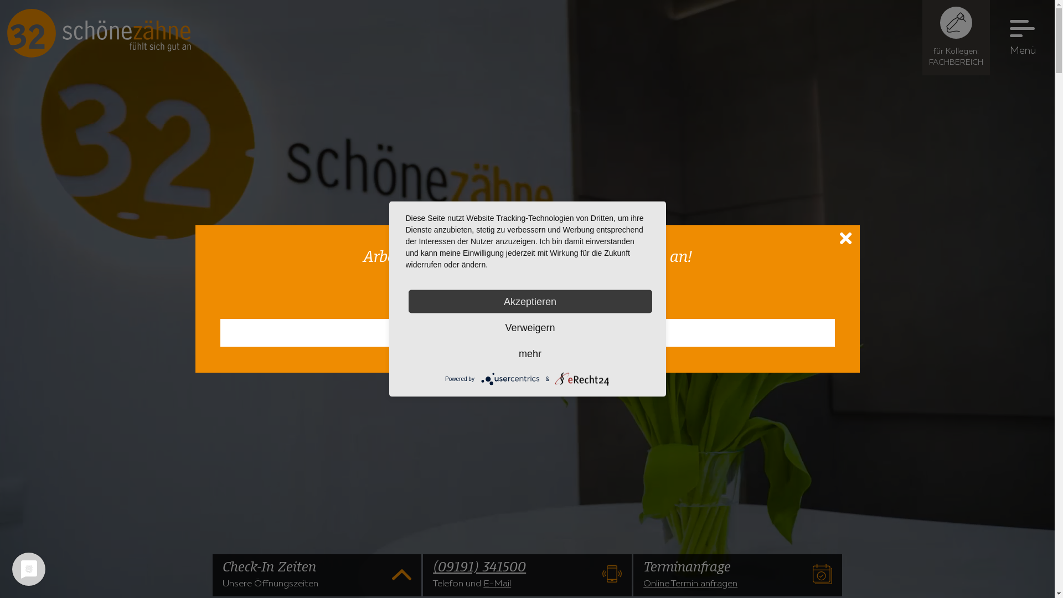 The height and width of the screenshot is (598, 1063). I want to click on Verweigern, so click(530, 327).